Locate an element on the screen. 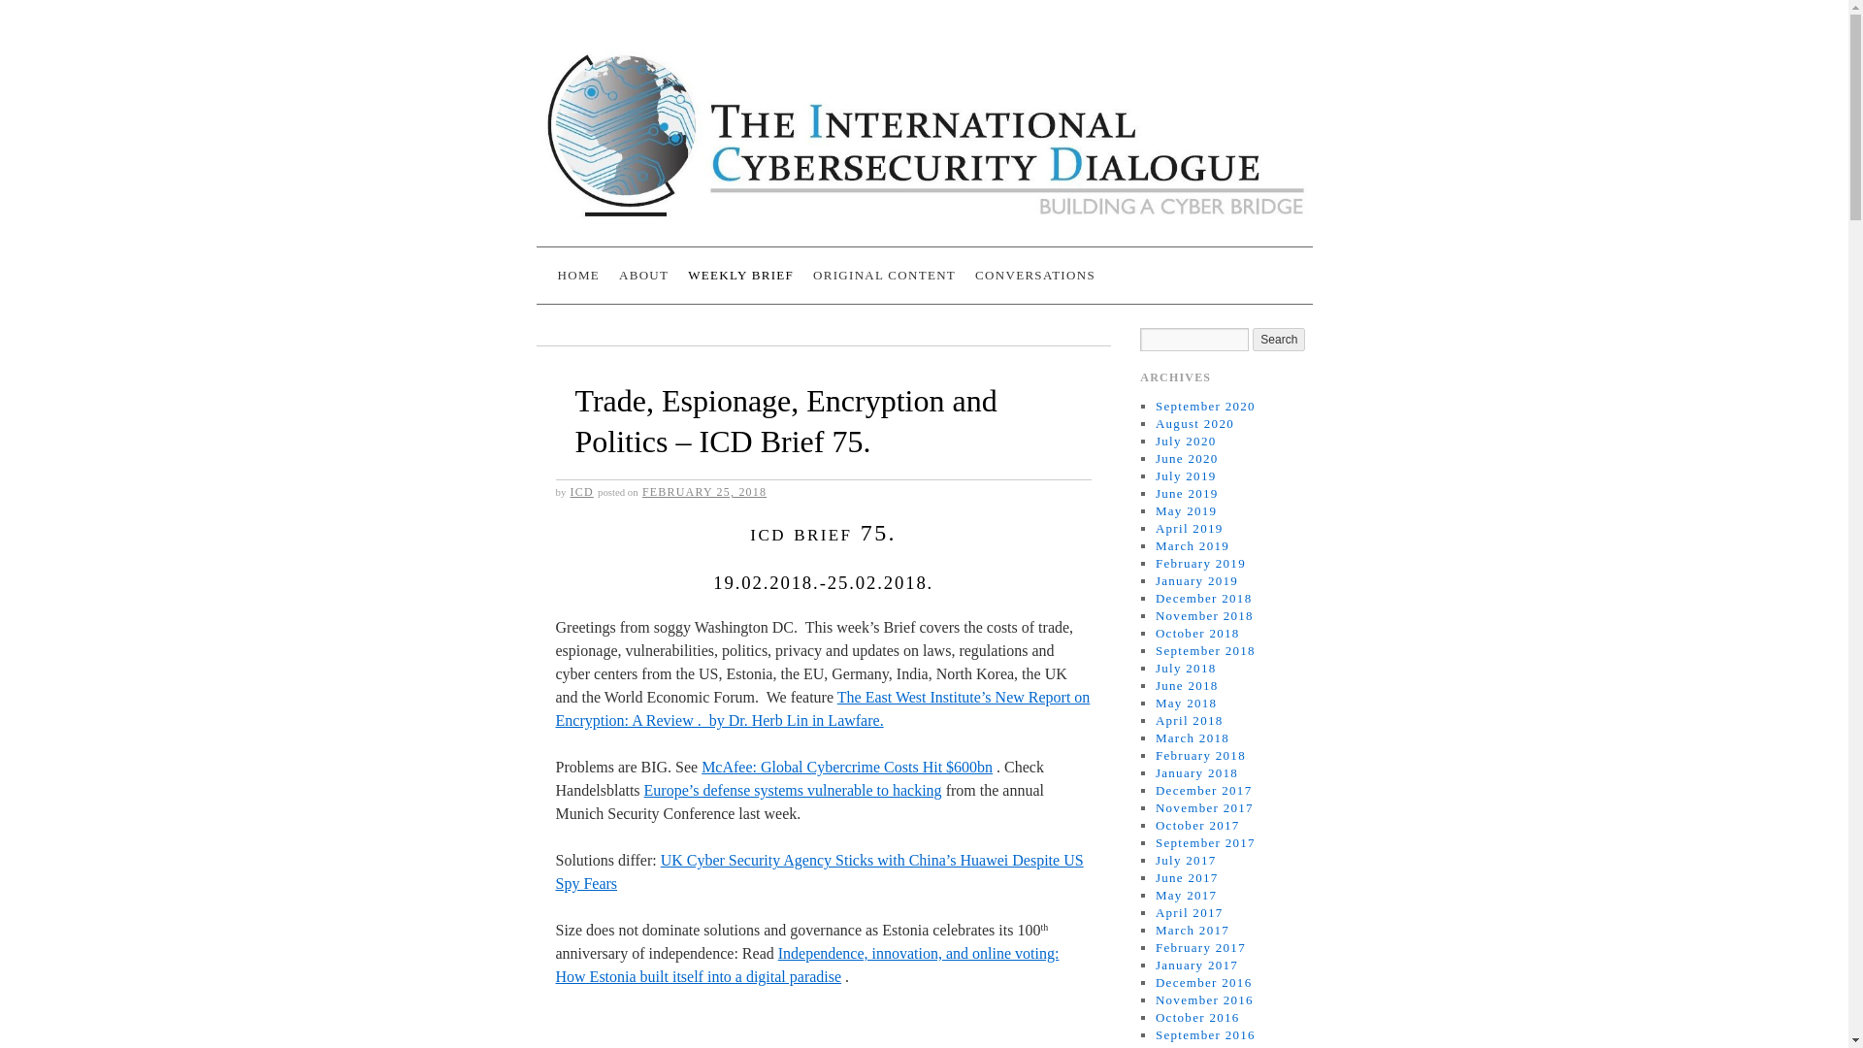  Search is located at coordinates (1279, 340).